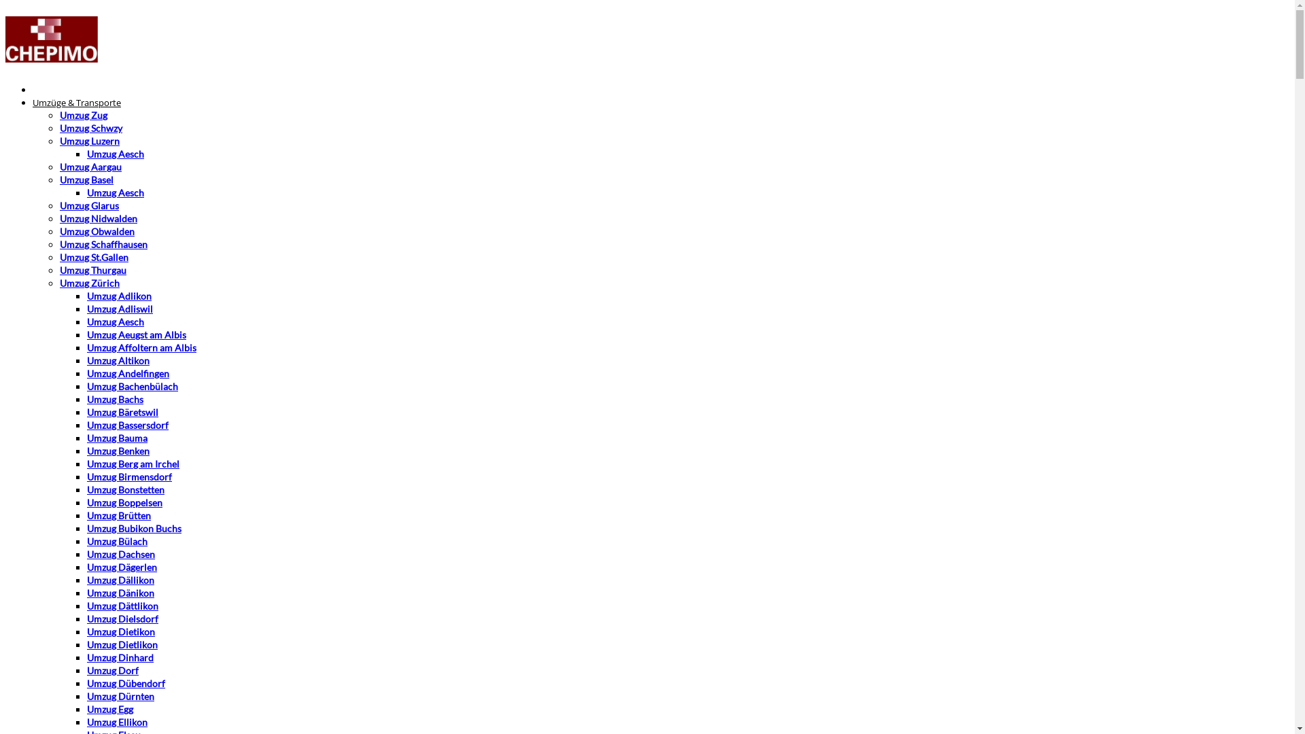  What do you see at coordinates (128, 374) in the screenshot?
I see `Umzug Andelfingen` at bounding box center [128, 374].